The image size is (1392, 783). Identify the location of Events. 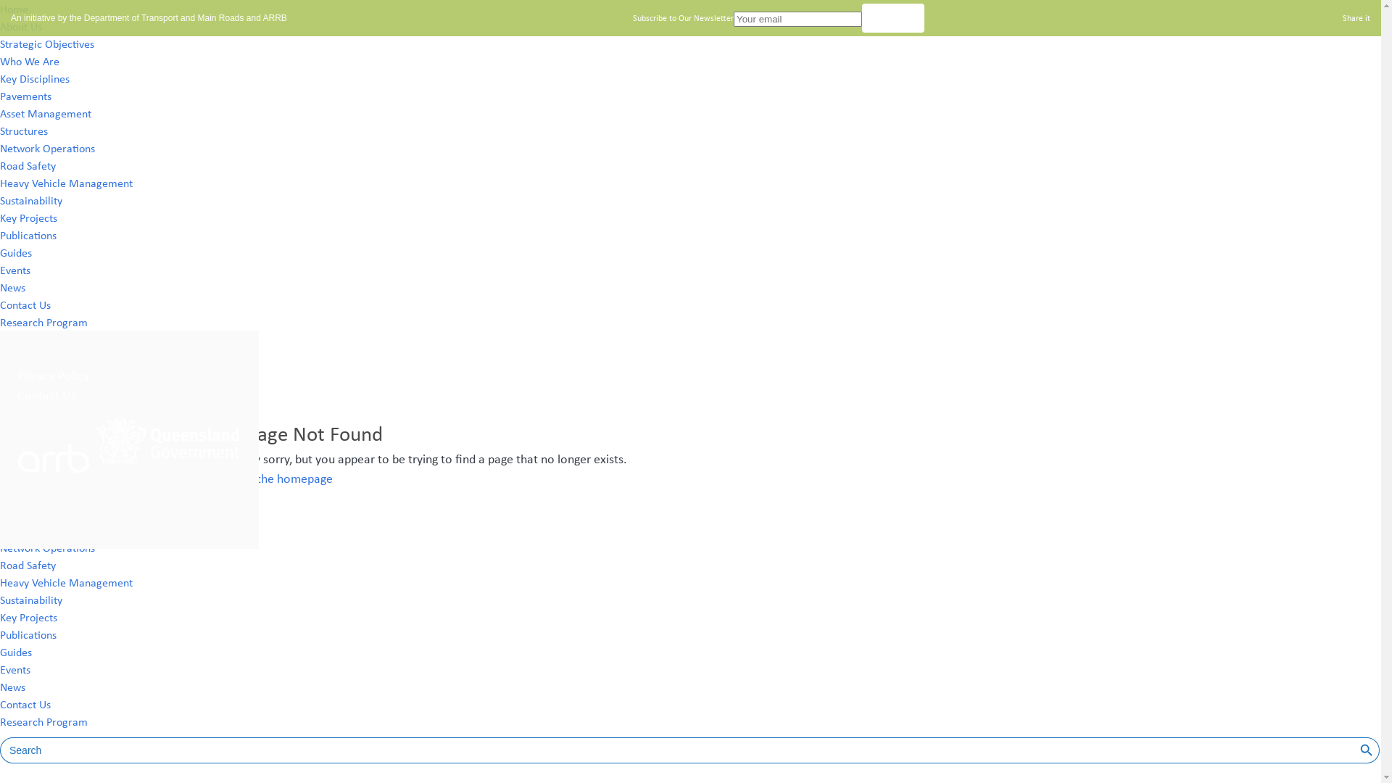
(15, 669).